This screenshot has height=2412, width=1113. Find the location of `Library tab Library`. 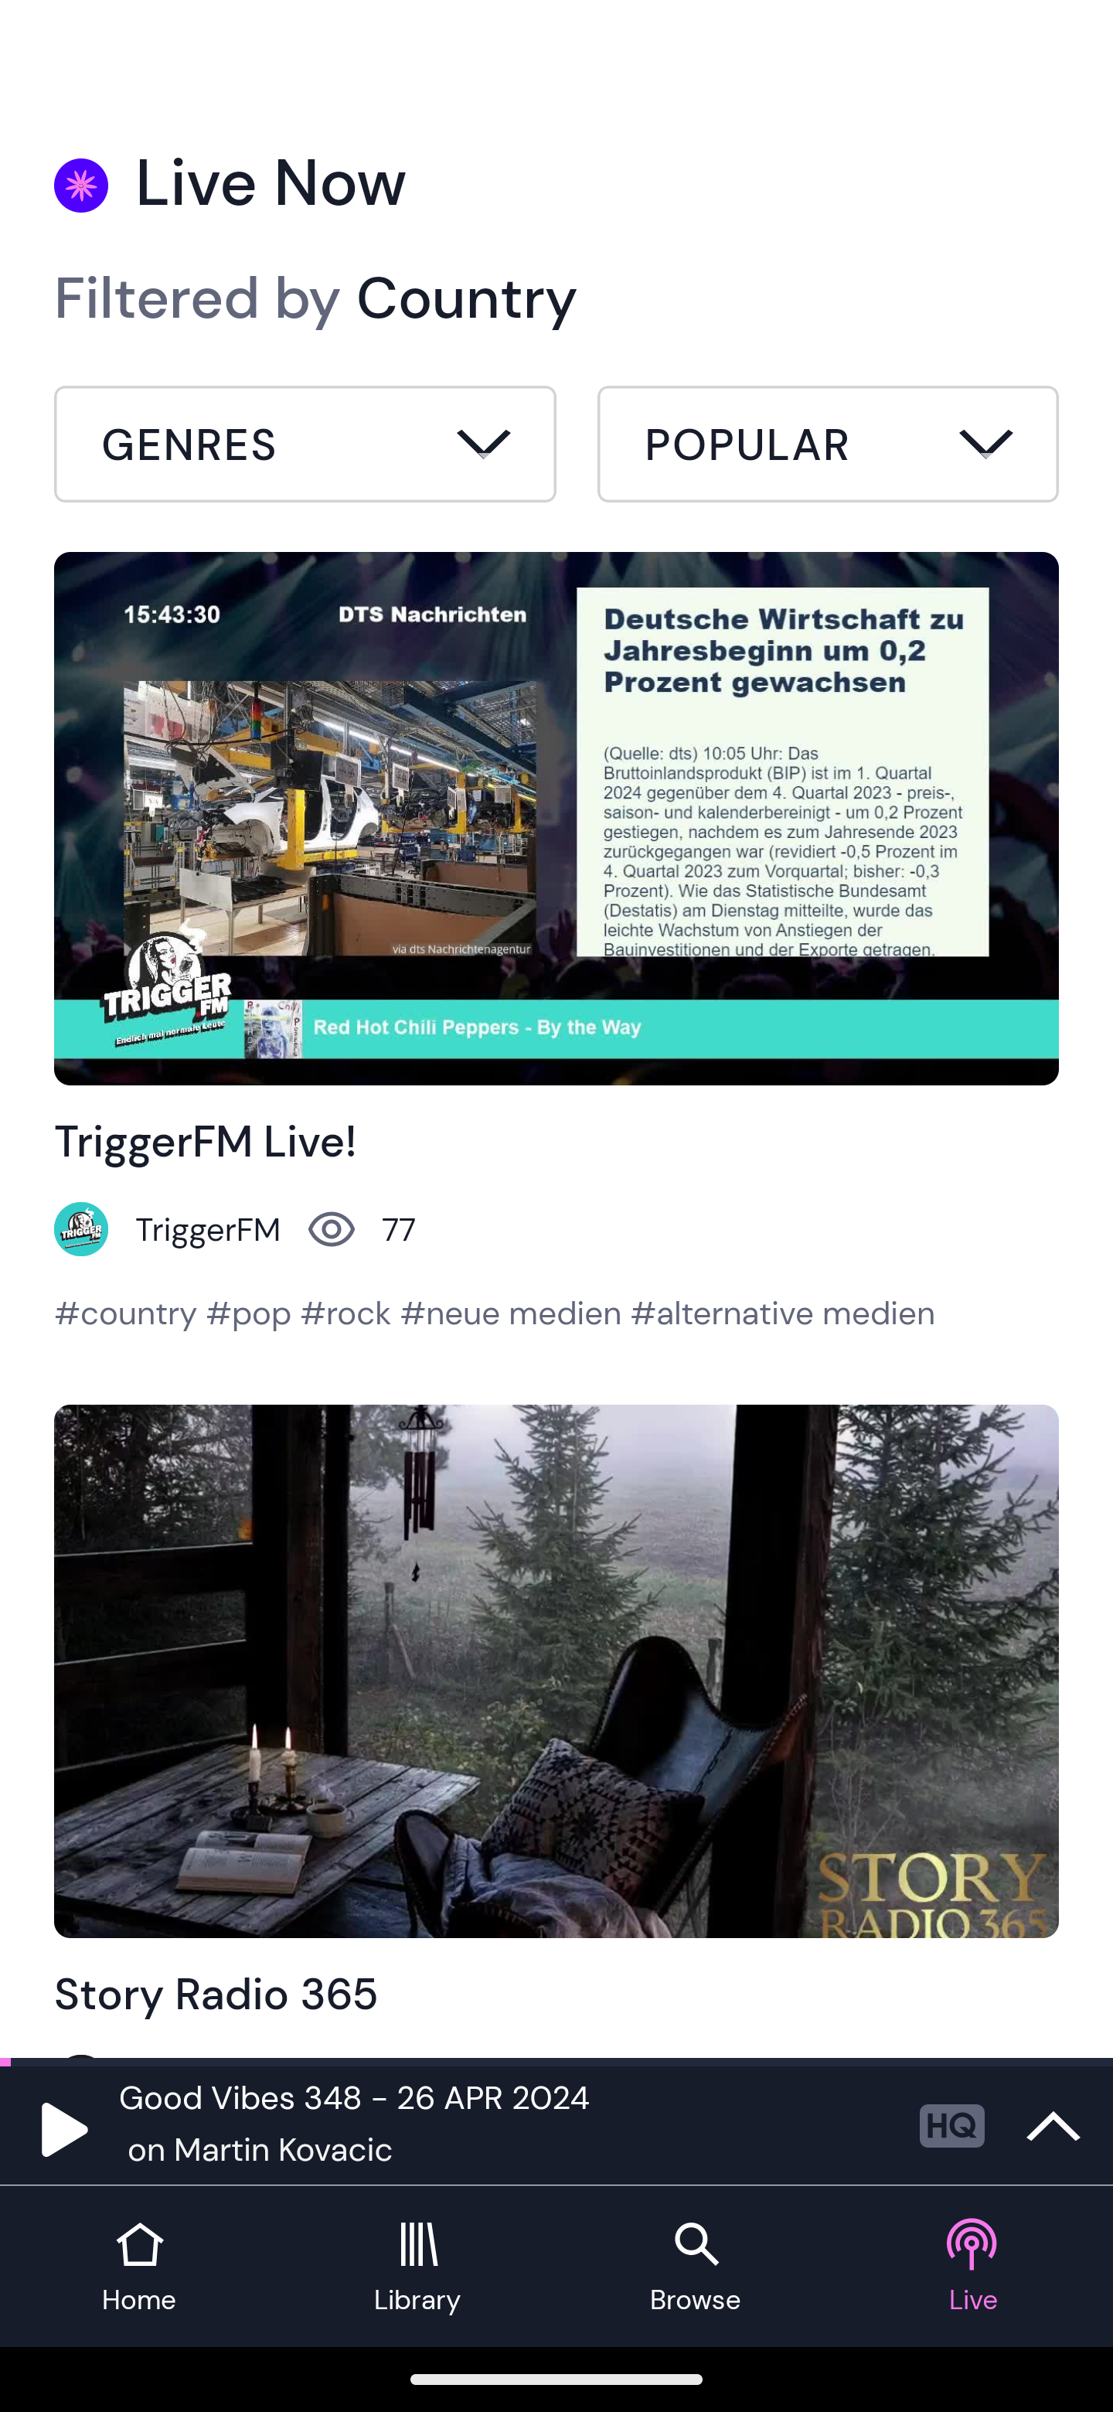

Library tab Library is located at coordinates (417, 2267).